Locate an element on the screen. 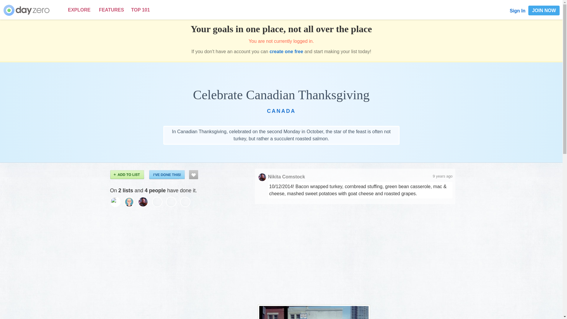  TOP 101 is located at coordinates (140, 10).